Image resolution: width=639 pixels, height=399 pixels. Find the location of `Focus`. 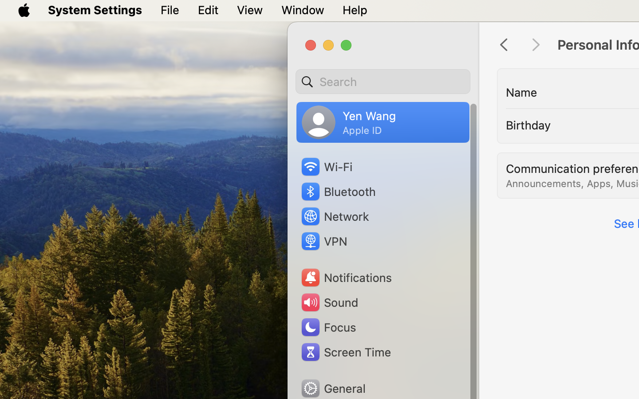

Focus is located at coordinates (328, 327).